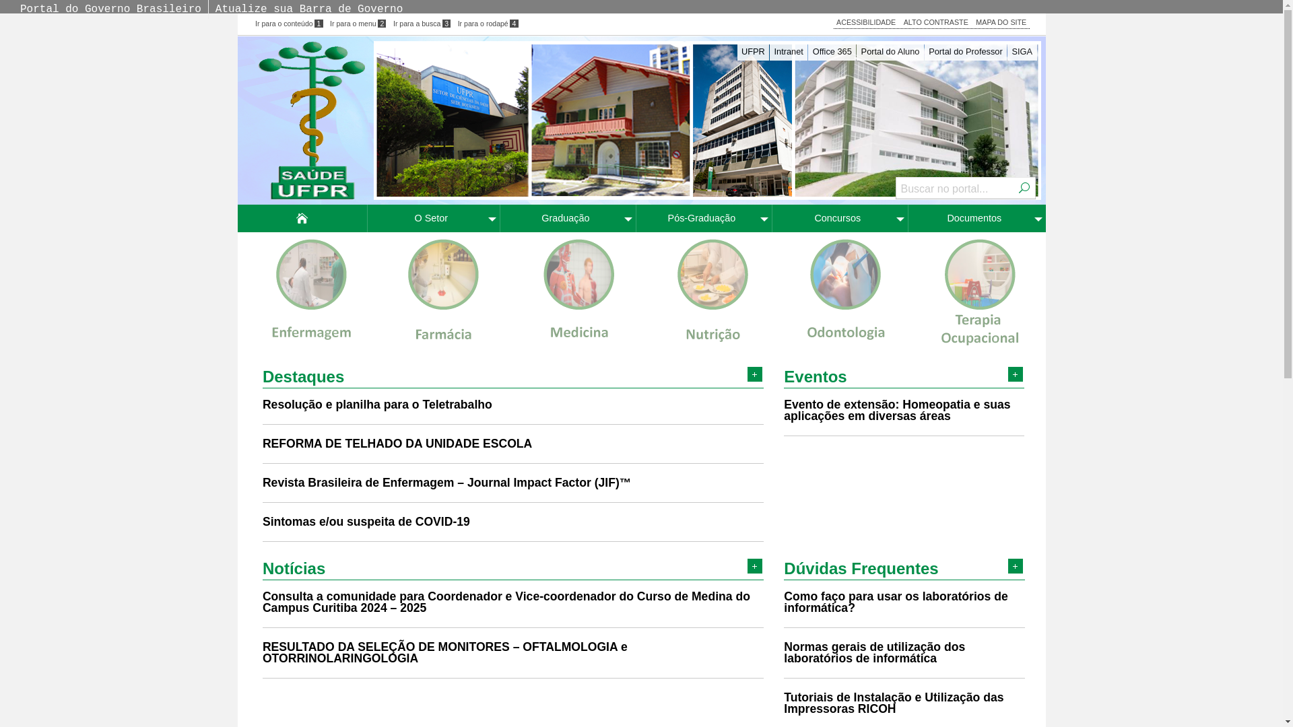 This screenshot has height=727, width=1293. What do you see at coordinates (890, 52) in the screenshot?
I see `Portal do Aluno` at bounding box center [890, 52].